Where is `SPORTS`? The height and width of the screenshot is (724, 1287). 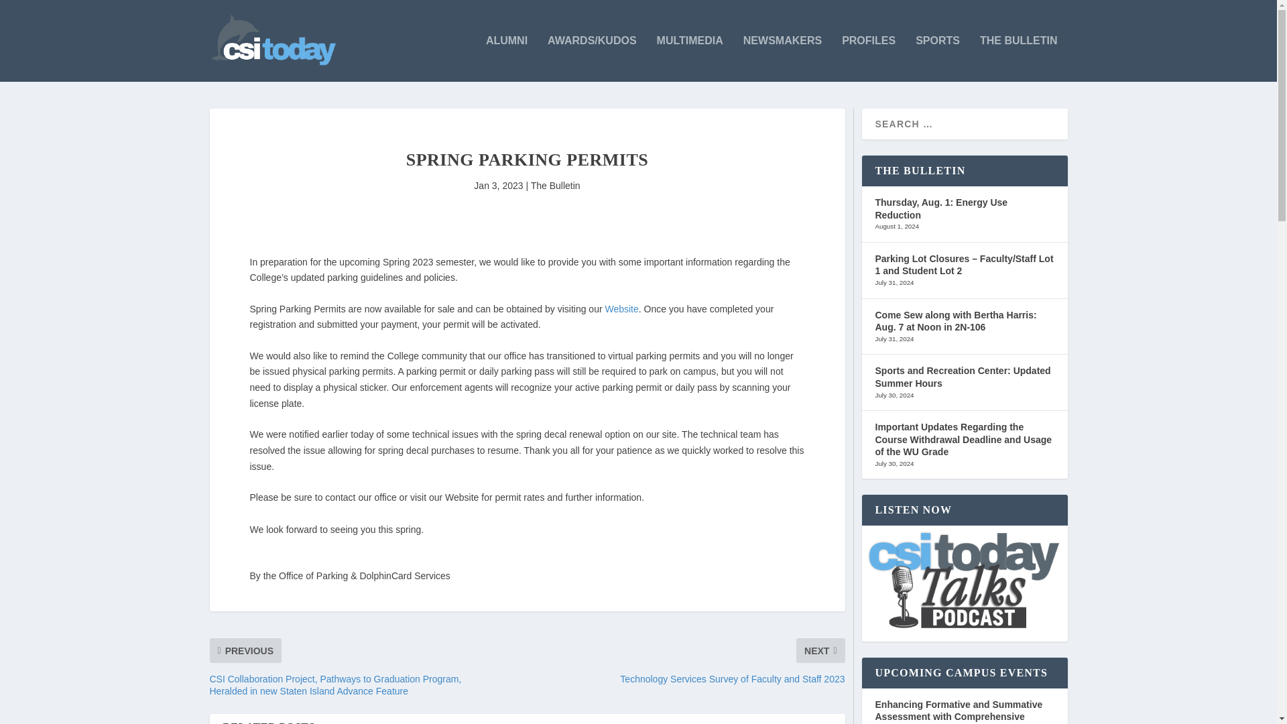
SPORTS is located at coordinates (937, 58).